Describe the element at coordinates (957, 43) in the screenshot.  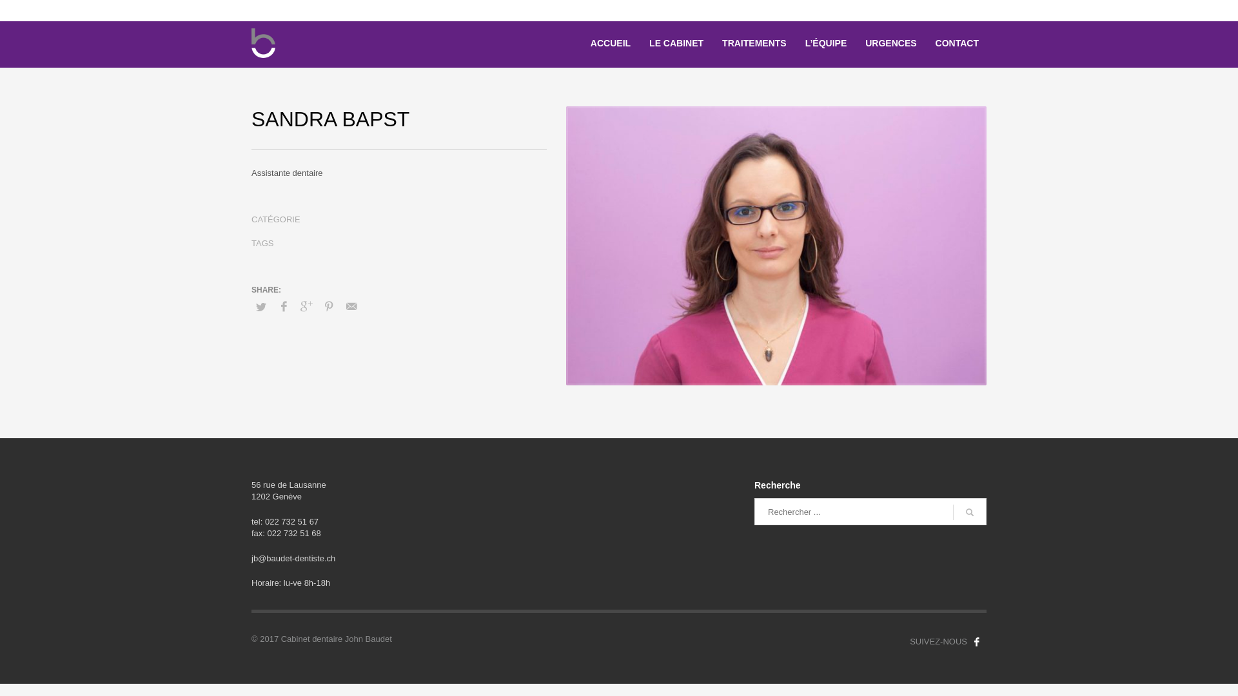
I see `CONTACT` at that location.